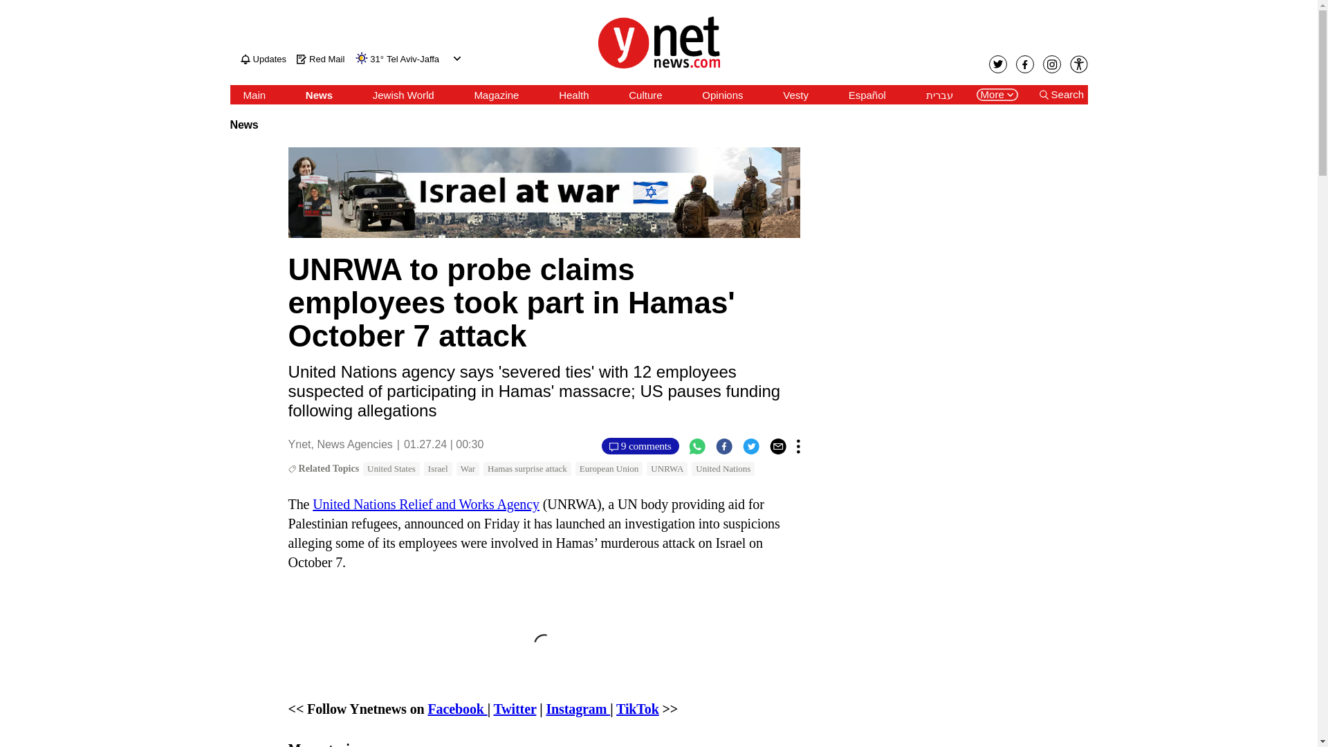 This screenshot has width=1328, height=747. Describe the element at coordinates (320, 59) in the screenshot. I see `Red Mail` at that location.